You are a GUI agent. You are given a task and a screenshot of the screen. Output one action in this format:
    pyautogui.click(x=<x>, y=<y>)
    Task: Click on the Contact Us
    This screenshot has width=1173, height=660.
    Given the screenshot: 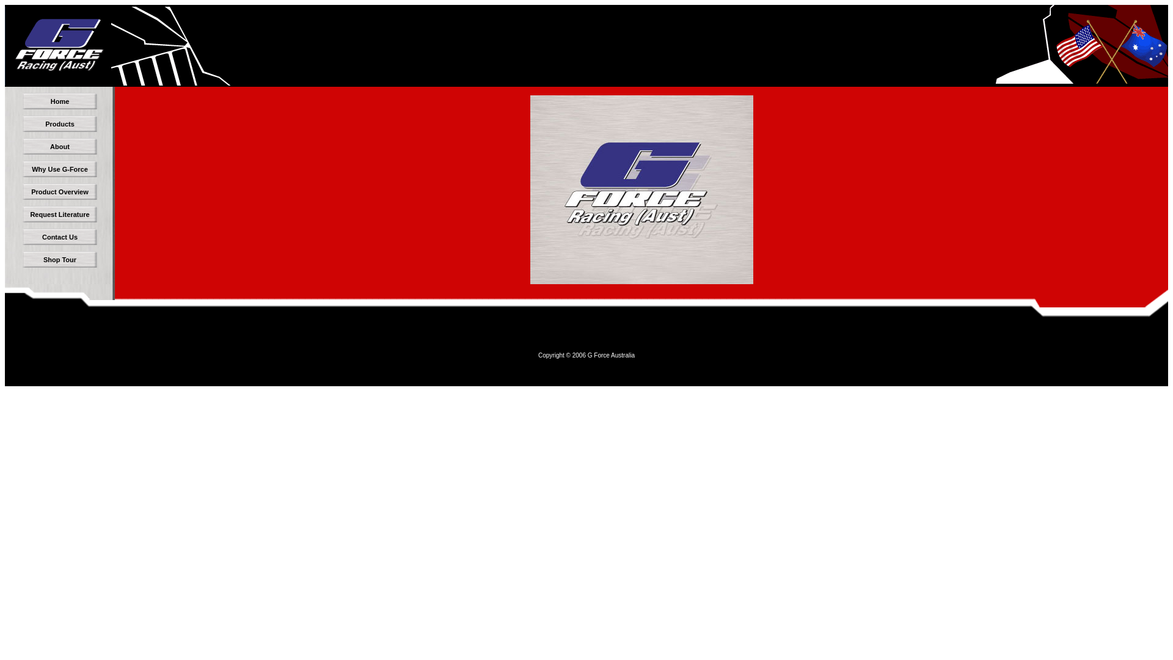 What is the action you would take?
    pyautogui.click(x=60, y=237)
    